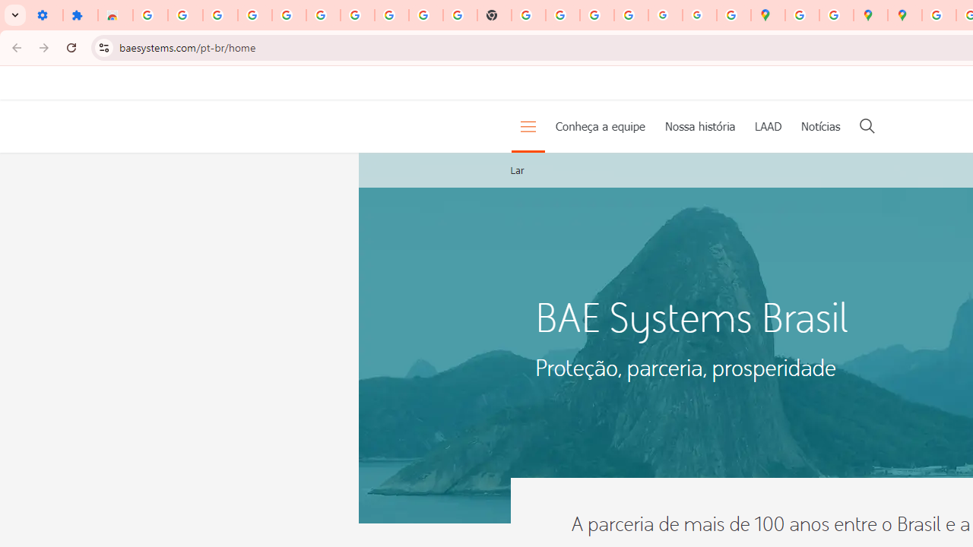  I want to click on Sign in - Google Accounts, so click(151, 15).